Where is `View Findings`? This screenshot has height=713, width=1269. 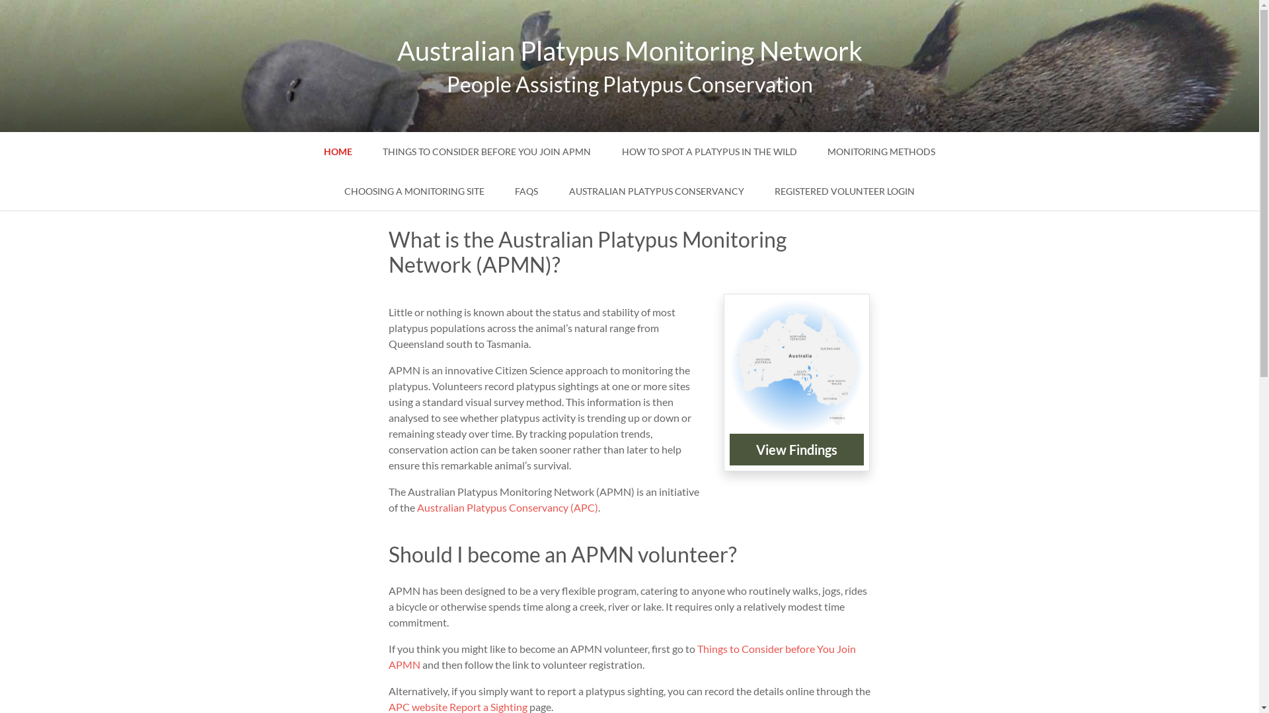 View Findings is located at coordinates (797, 450).